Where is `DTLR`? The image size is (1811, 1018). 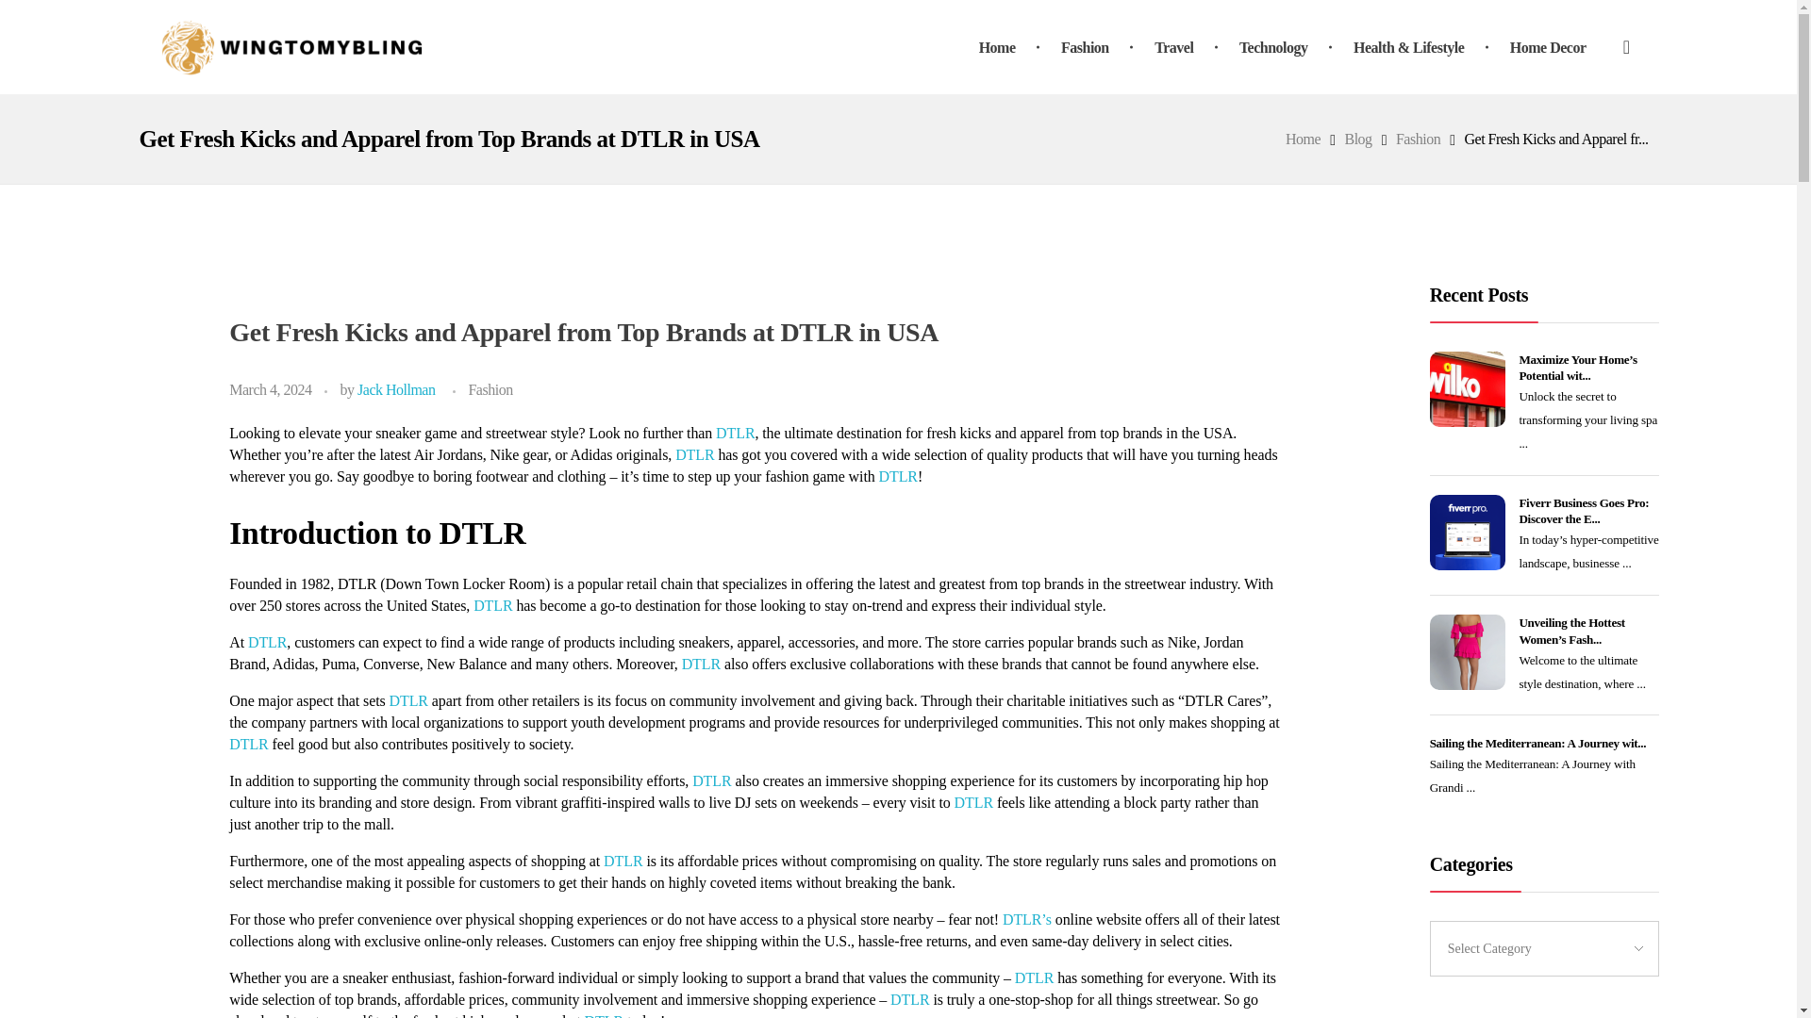 DTLR is located at coordinates (410, 700).